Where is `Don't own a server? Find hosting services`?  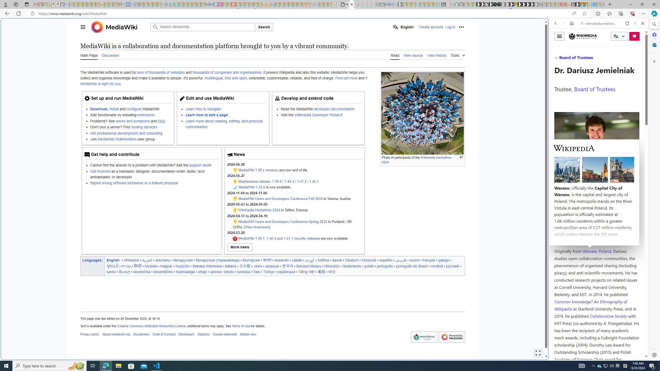 Don't own a server? Find hosting services is located at coordinates (130, 127).